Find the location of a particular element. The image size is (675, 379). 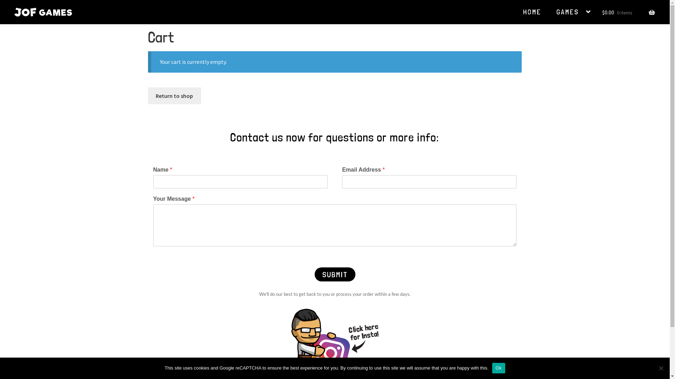

Return to shop is located at coordinates (174, 96).